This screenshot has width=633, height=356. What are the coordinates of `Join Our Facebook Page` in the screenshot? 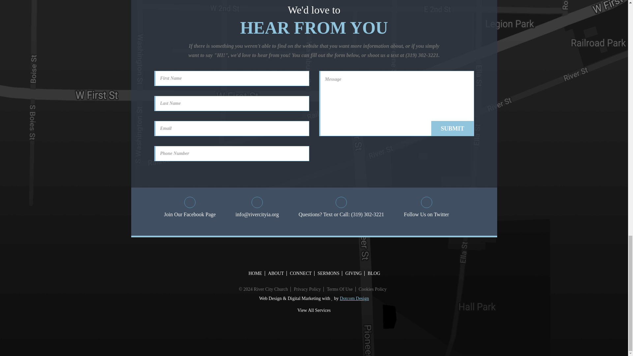 It's located at (190, 208).